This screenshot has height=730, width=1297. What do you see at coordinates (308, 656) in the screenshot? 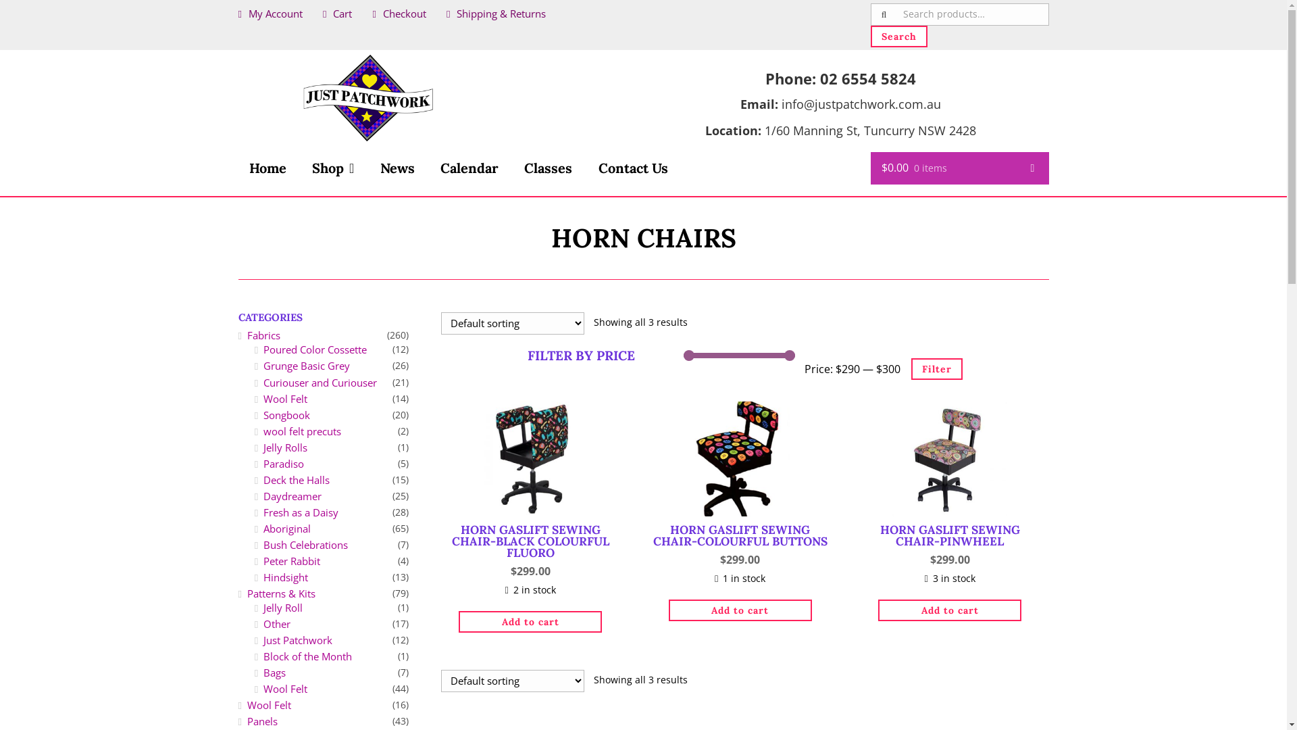
I see `Block of the Month` at bounding box center [308, 656].